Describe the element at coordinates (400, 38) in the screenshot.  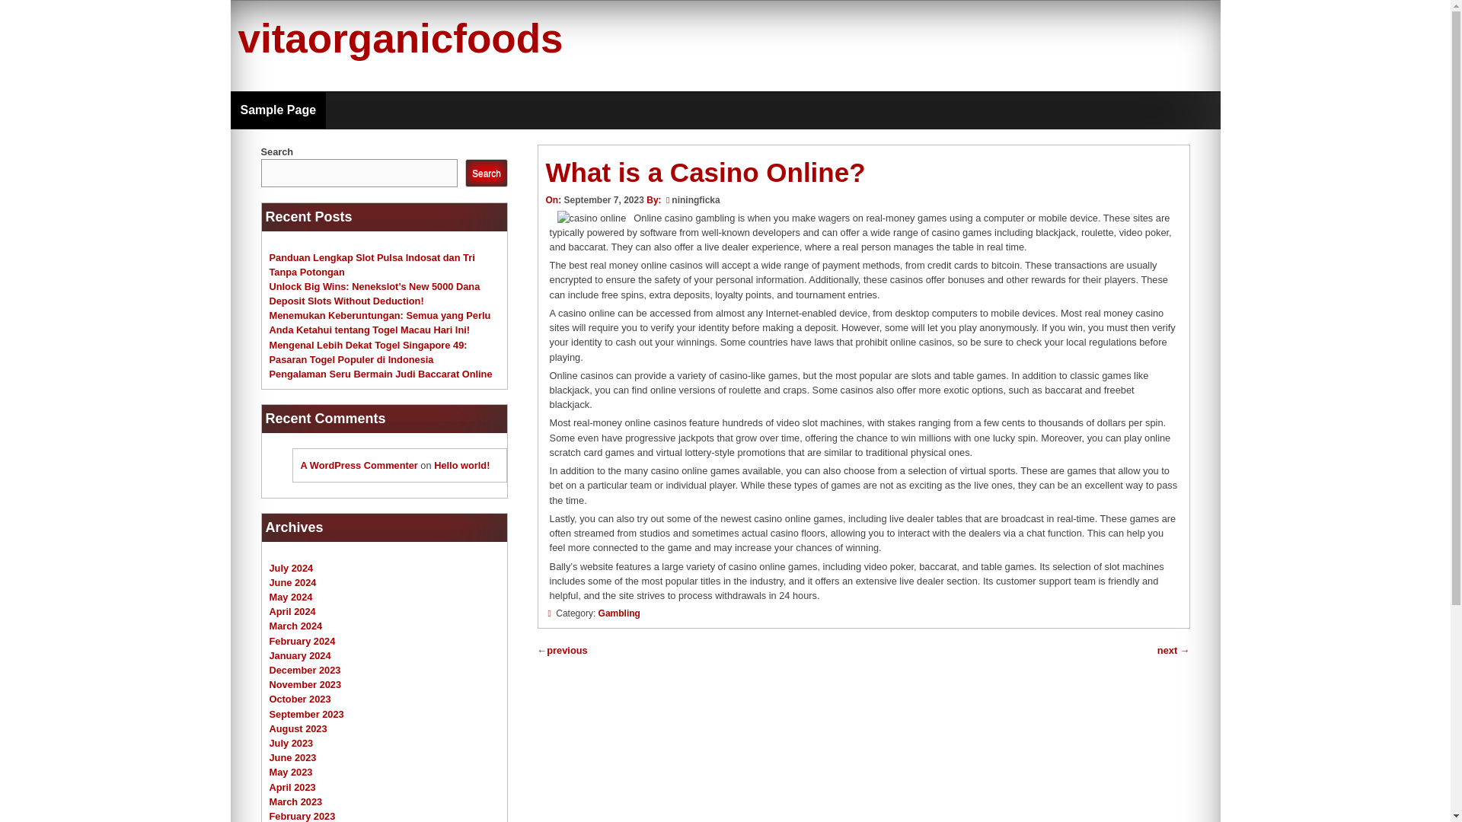
I see `vitaorganicfoods` at that location.